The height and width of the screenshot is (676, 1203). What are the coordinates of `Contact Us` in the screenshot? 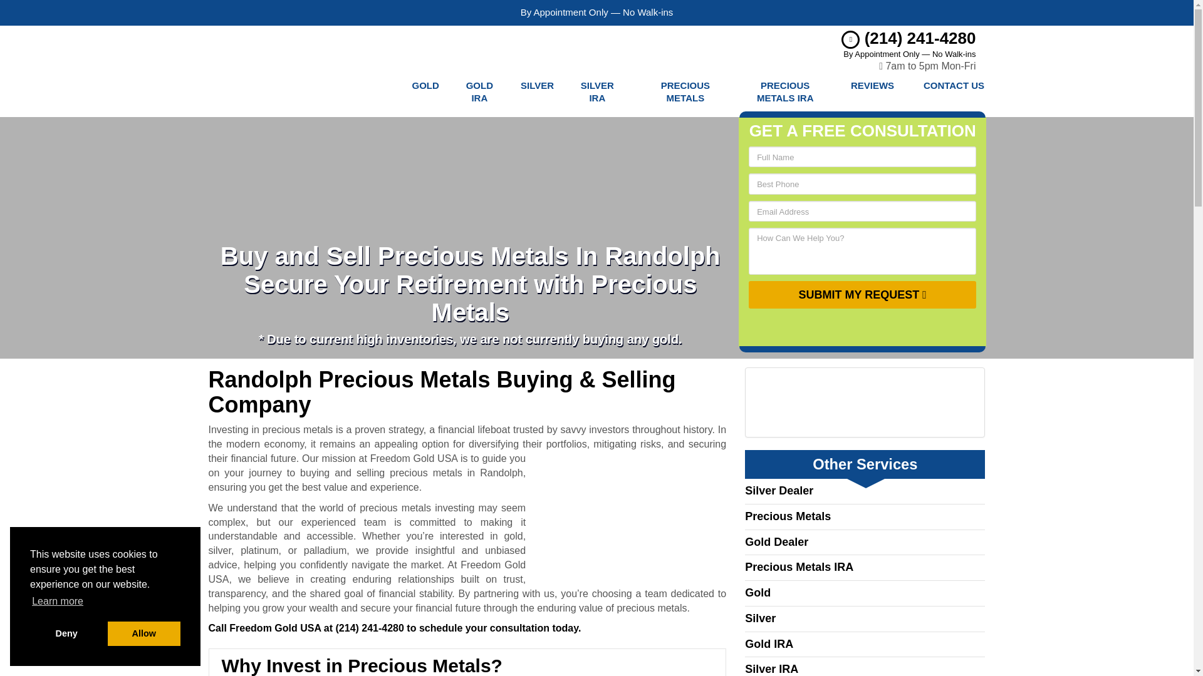 It's located at (954, 91).